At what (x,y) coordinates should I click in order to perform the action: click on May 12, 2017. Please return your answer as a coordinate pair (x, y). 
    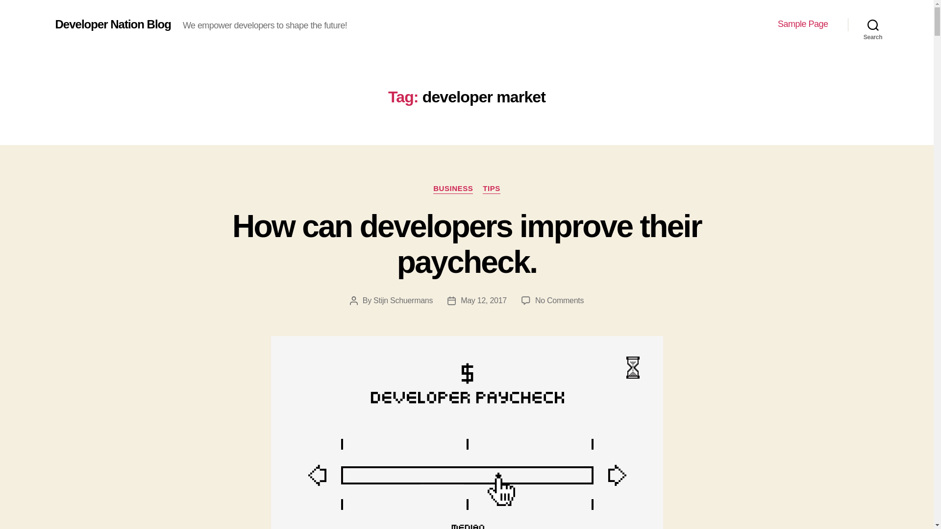
    Looking at the image, I should click on (453, 189).